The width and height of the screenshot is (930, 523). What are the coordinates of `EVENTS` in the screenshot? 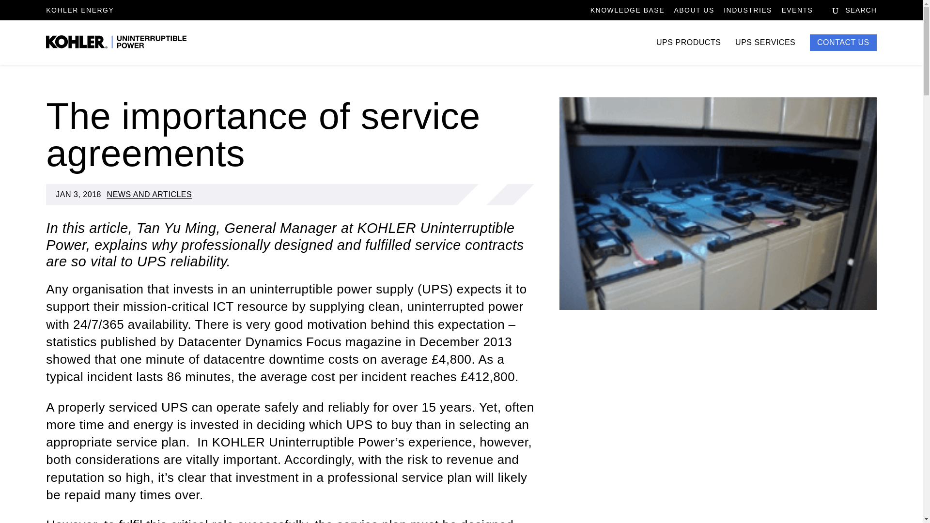 It's located at (797, 13).